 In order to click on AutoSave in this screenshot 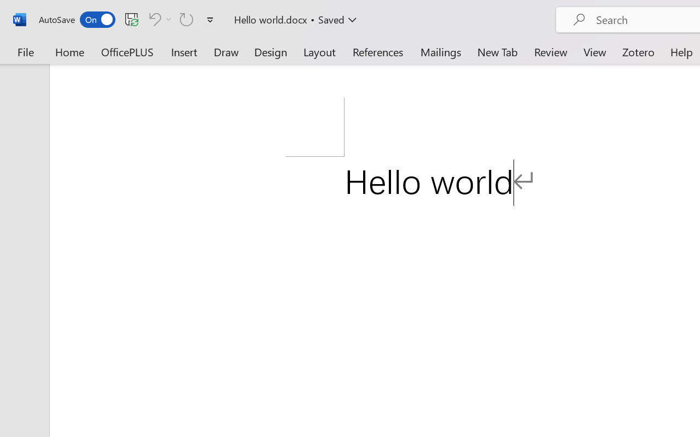, I will do `click(77, 20)`.